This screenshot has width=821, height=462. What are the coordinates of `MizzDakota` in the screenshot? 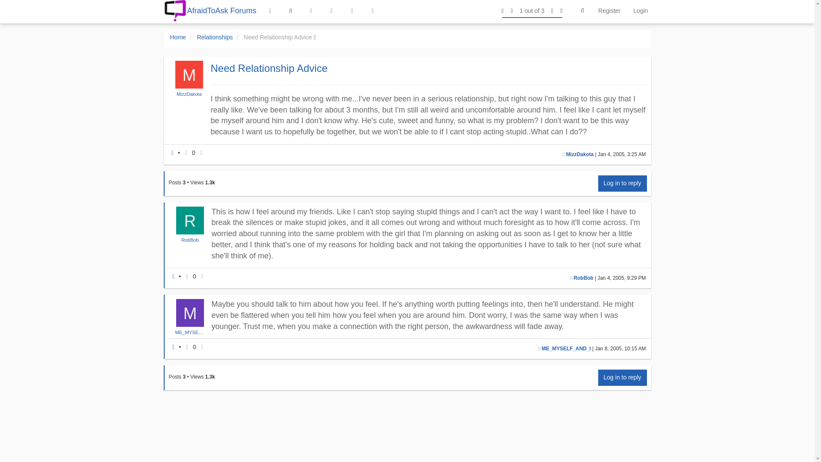 It's located at (580, 154).